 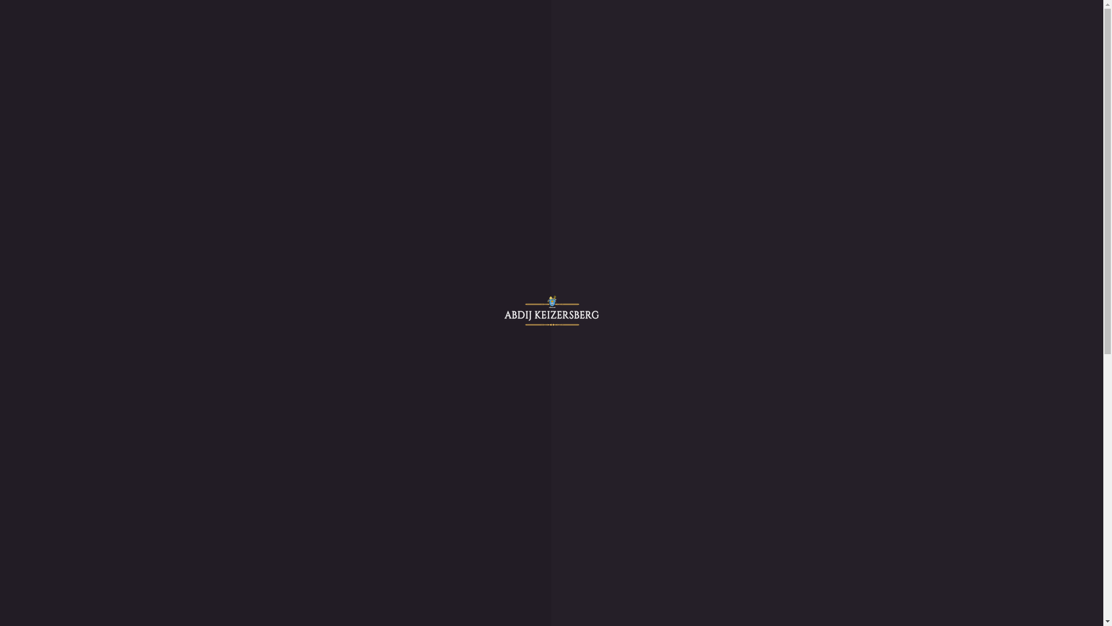 What do you see at coordinates (42, 160) in the screenshot?
I see `Contact` at bounding box center [42, 160].